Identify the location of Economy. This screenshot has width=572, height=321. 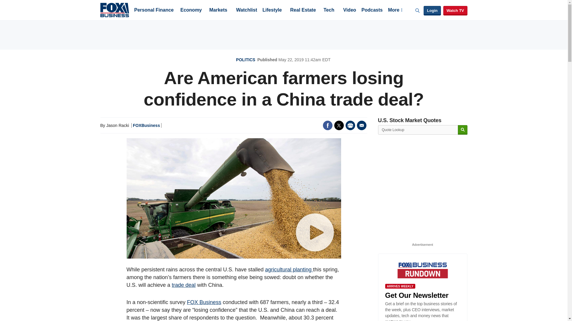
(191, 10).